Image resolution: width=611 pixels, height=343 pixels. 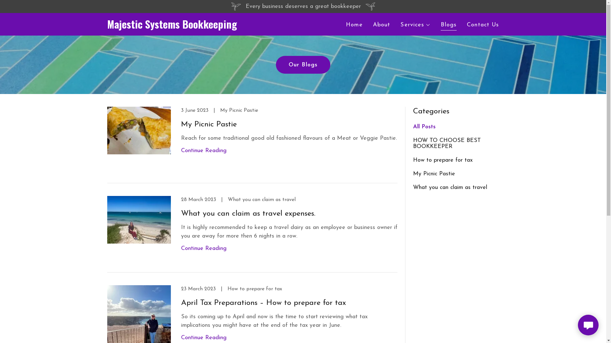 What do you see at coordinates (456, 174) in the screenshot?
I see `My Picnic Pastie` at bounding box center [456, 174].